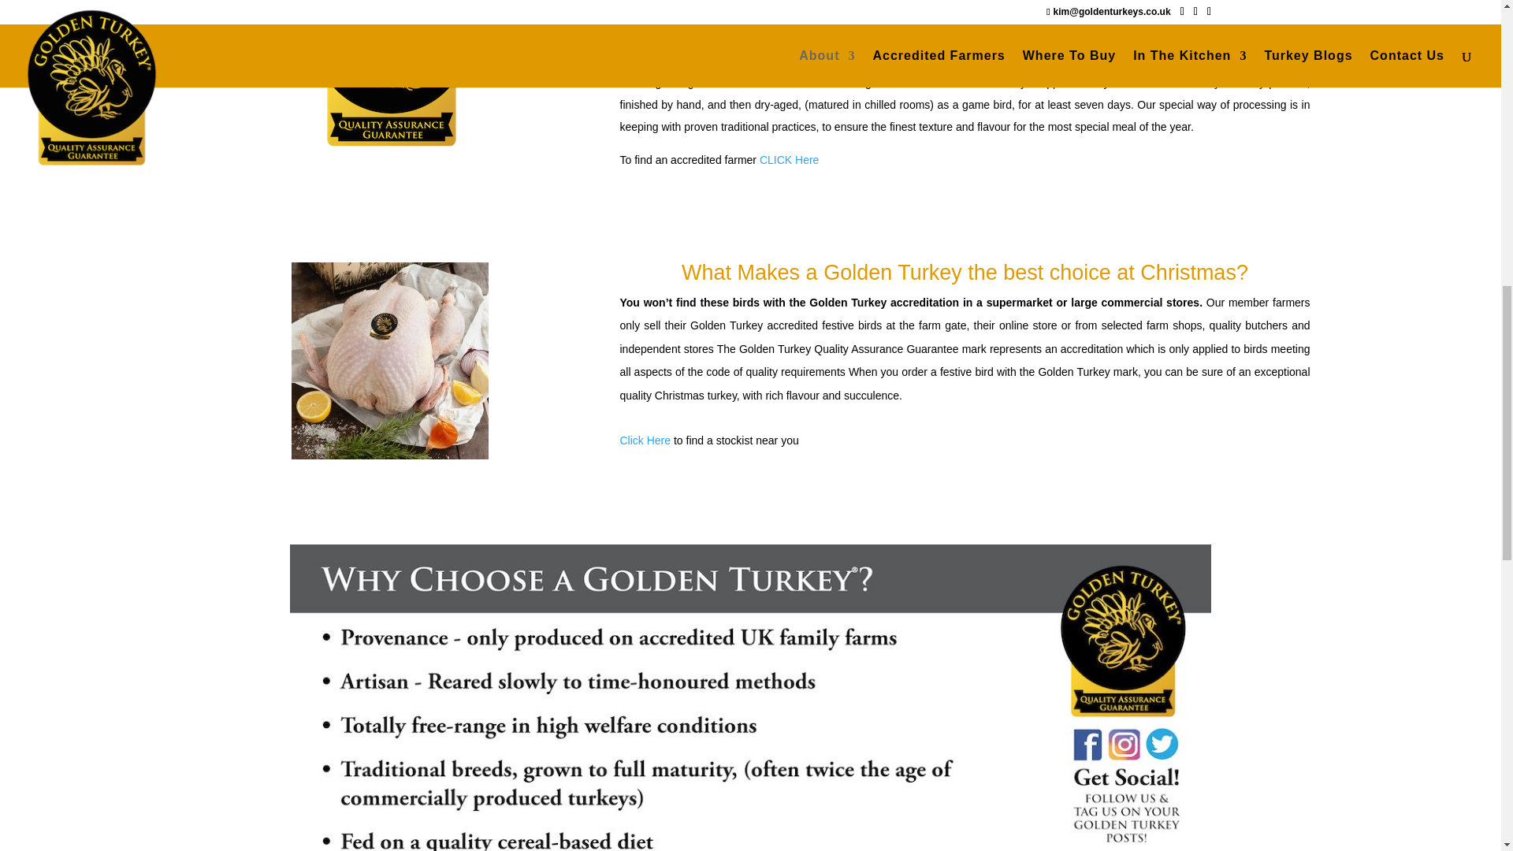 The height and width of the screenshot is (851, 1513). What do you see at coordinates (645, 440) in the screenshot?
I see `Click Here` at bounding box center [645, 440].